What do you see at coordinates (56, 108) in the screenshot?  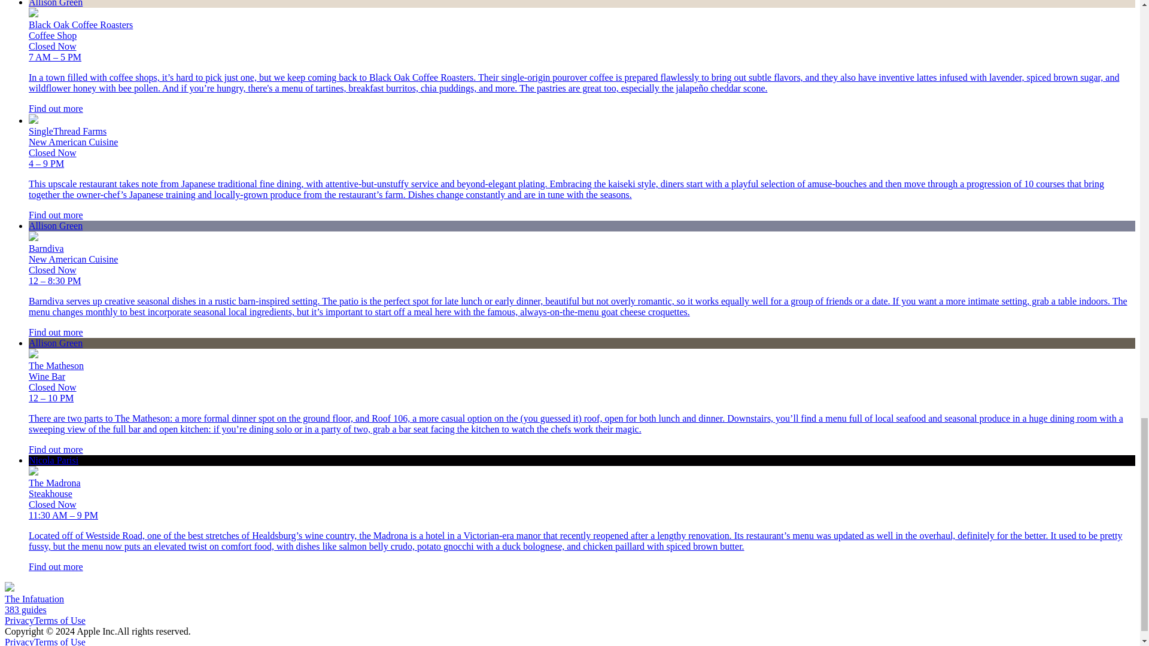 I see `Find out more` at bounding box center [56, 108].